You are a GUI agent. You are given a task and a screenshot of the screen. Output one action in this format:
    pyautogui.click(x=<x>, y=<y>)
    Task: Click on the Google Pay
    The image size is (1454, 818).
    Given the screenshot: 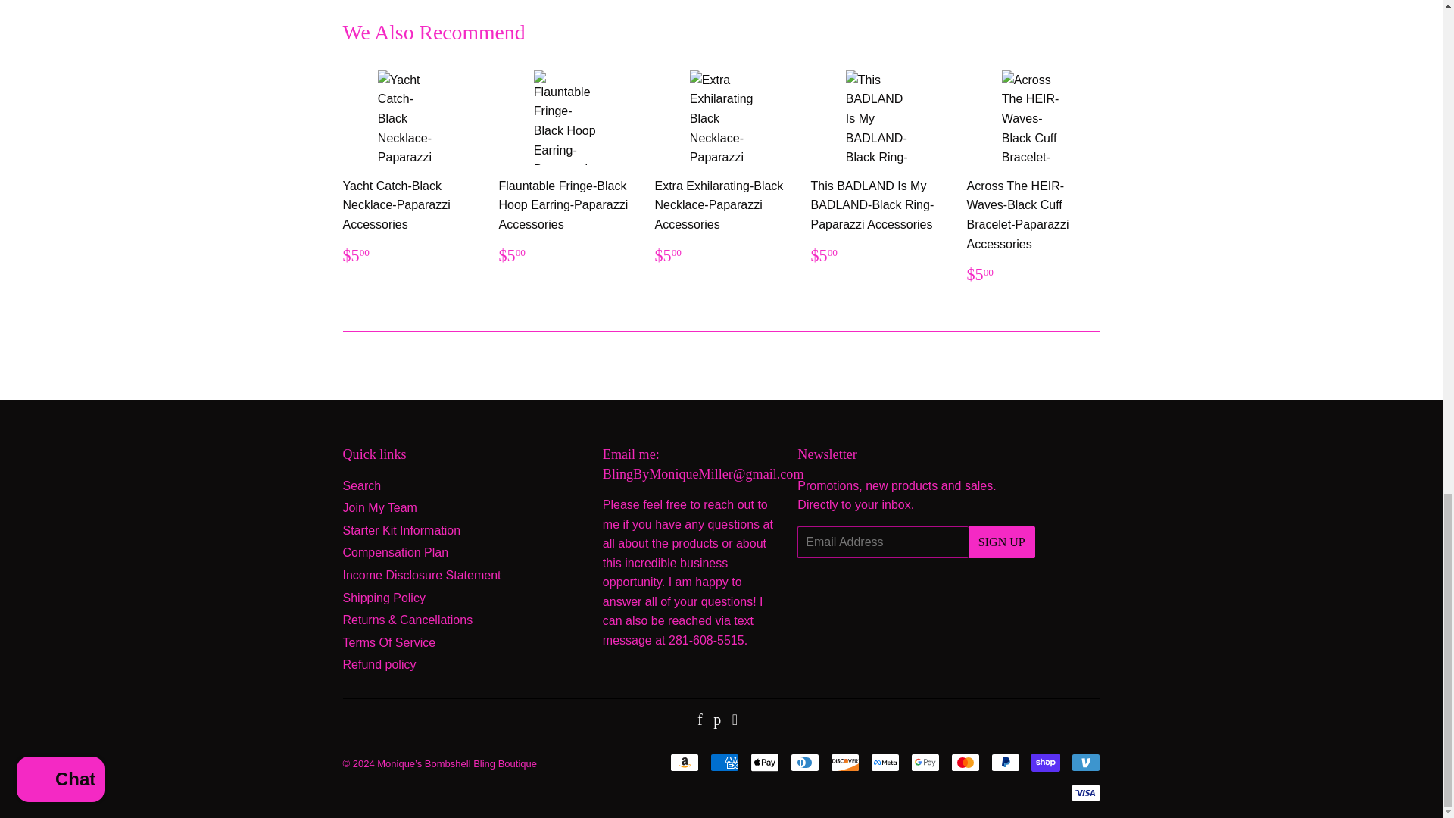 What is the action you would take?
    pyautogui.click(x=924, y=762)
    